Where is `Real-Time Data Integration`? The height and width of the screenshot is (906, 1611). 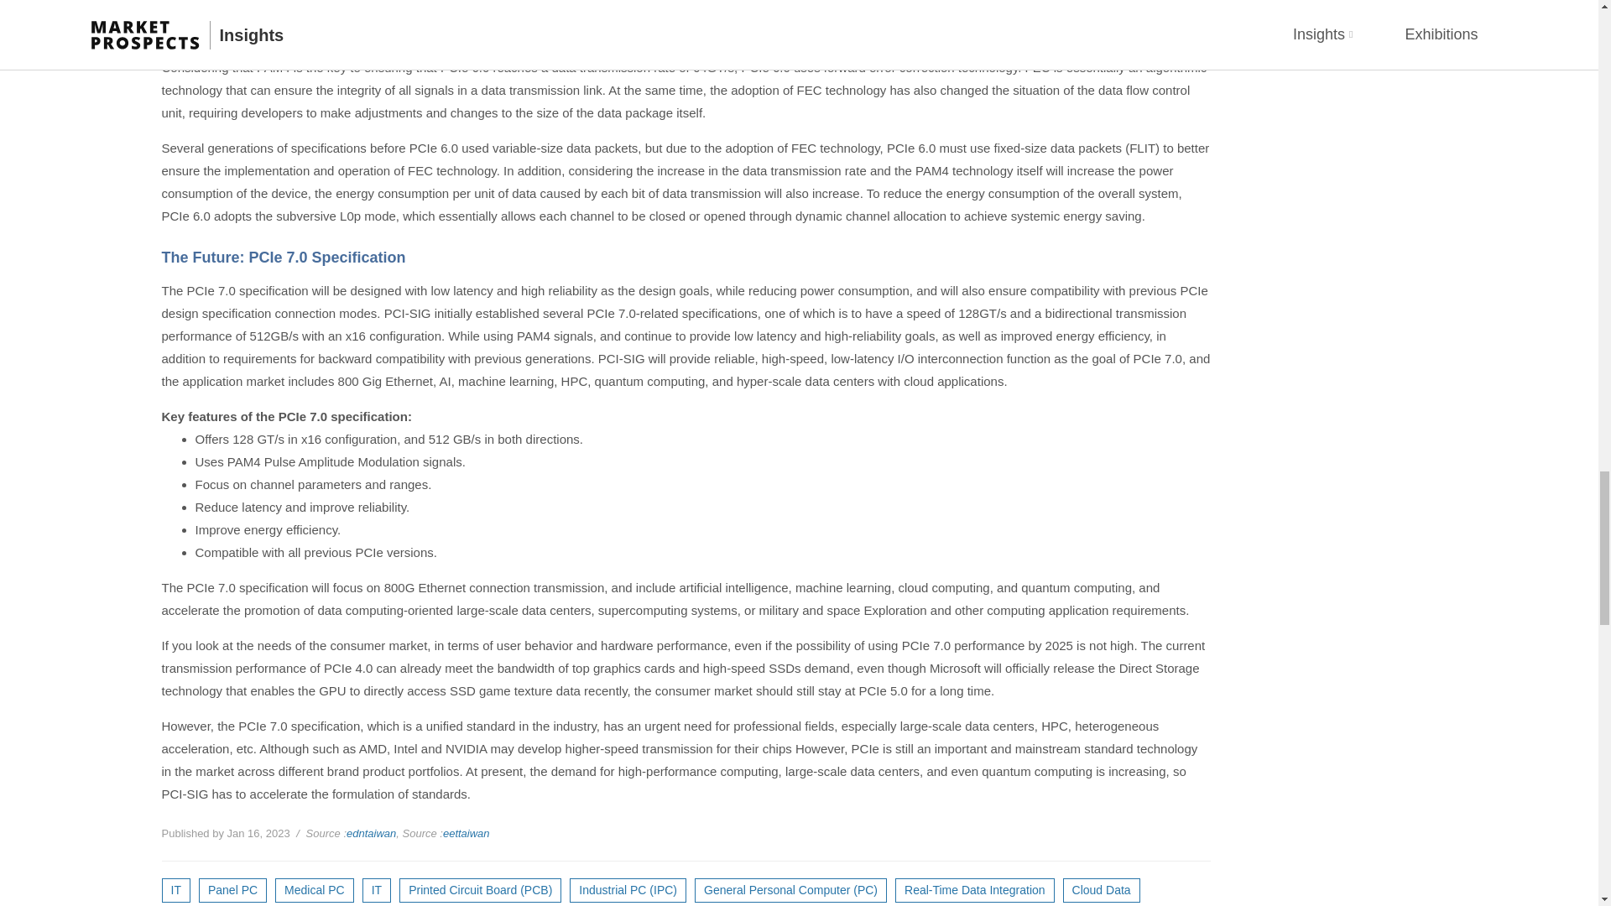 Real-Time Data Integration is located at coordinates (975, 889).